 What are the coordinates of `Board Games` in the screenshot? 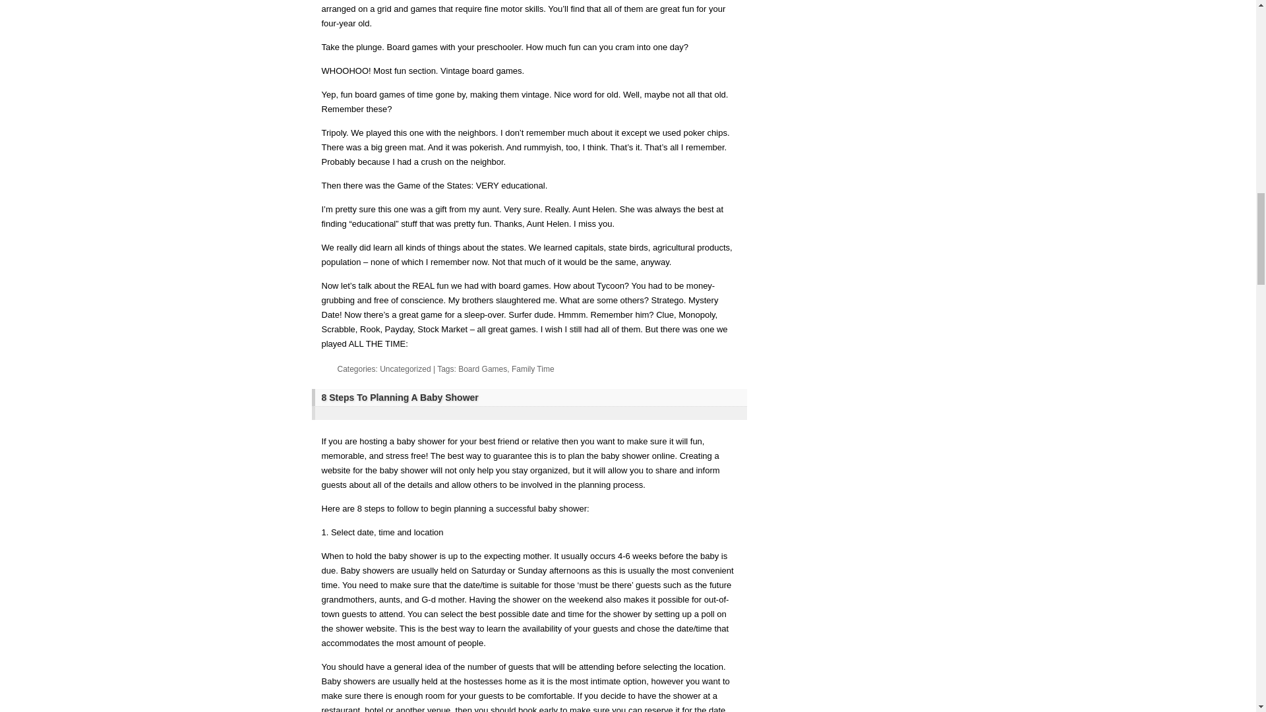 It's located at (483, 369).